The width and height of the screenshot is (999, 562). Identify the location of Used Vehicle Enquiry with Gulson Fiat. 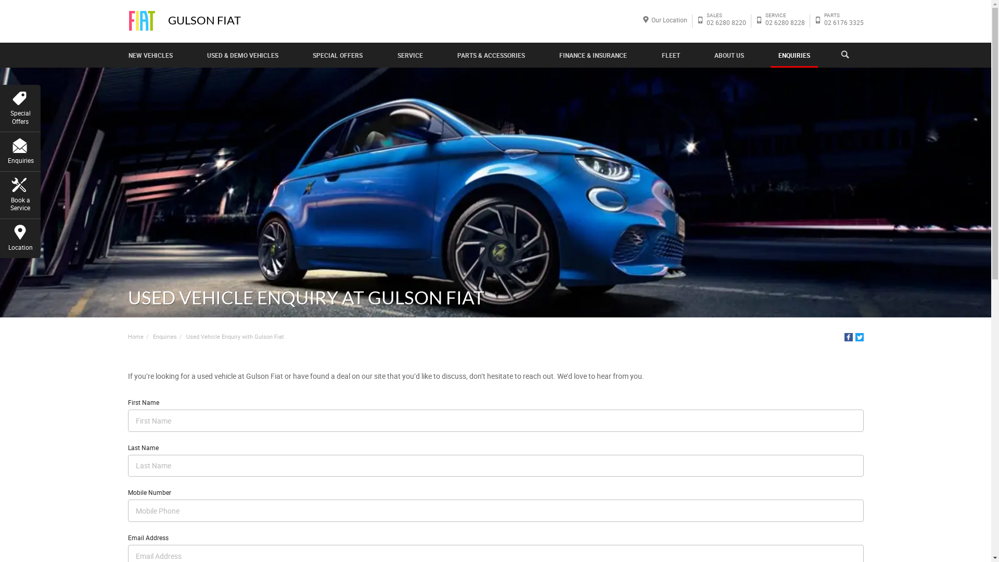
(235, 337).